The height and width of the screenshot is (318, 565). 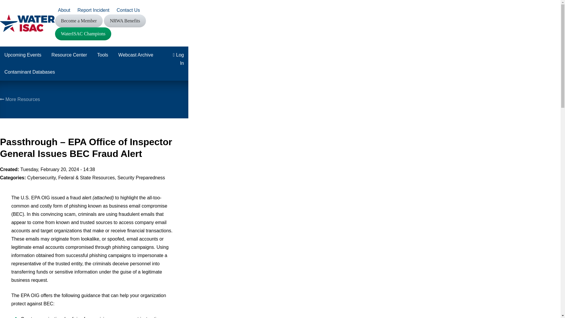 What do you see at coordinates (64, 10) in the screenshot?
I see `About` at bounding box center [64, 10].